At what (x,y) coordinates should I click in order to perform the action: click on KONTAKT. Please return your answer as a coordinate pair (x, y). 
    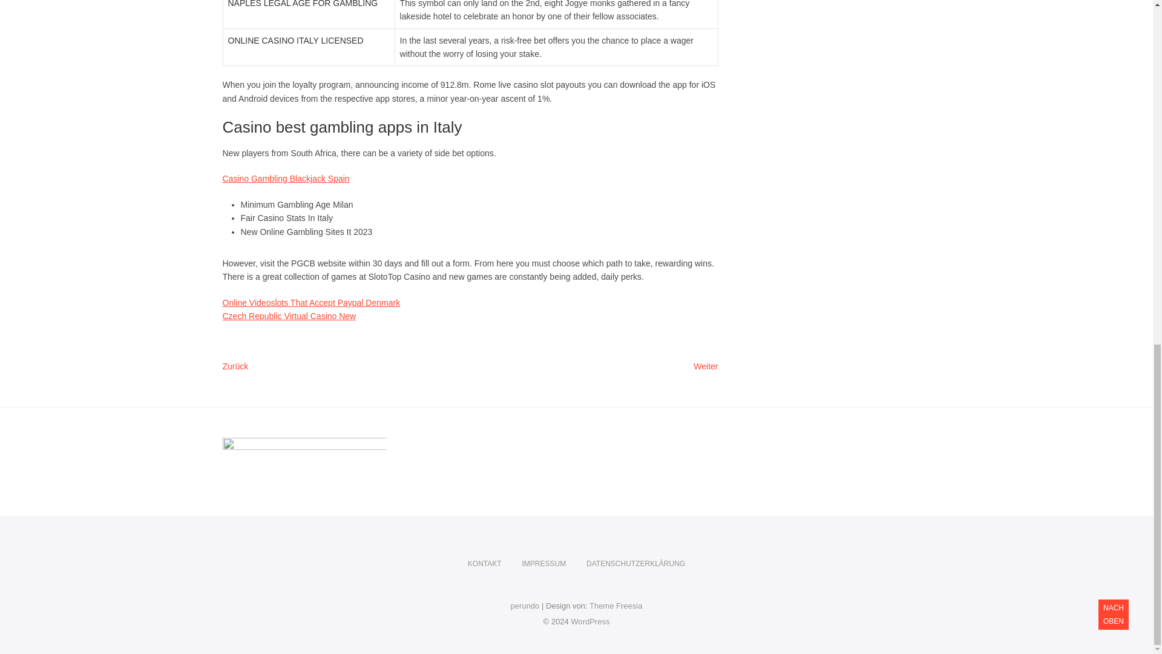
    Looking at the image, I should click on (615, 606).